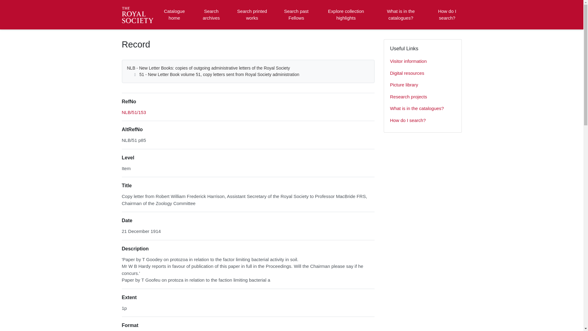  Describe the element at coordinates (423, 61) in the screenshot. I see `Visitor information` at that location.